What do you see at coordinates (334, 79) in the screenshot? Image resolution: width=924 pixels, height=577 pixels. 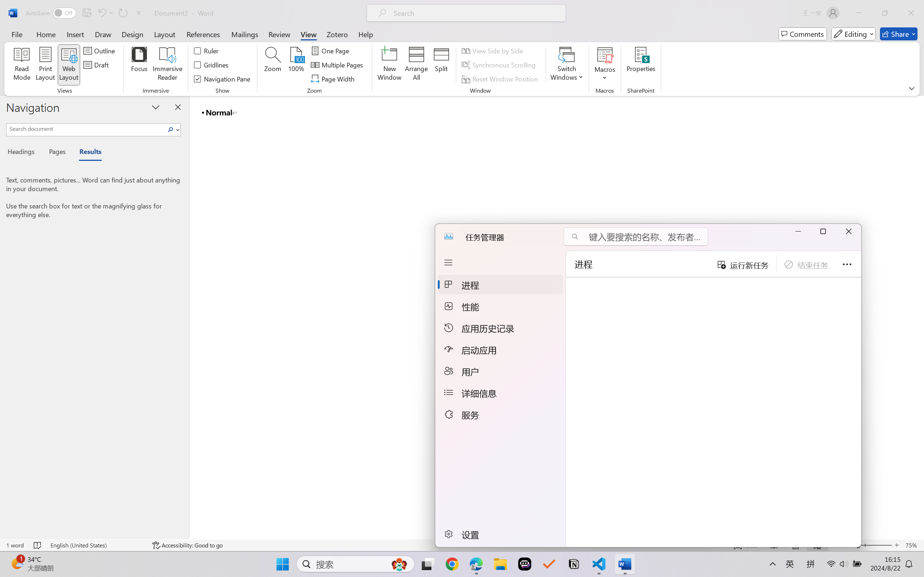 I see `Page Width` at bounding box center [334, 79].